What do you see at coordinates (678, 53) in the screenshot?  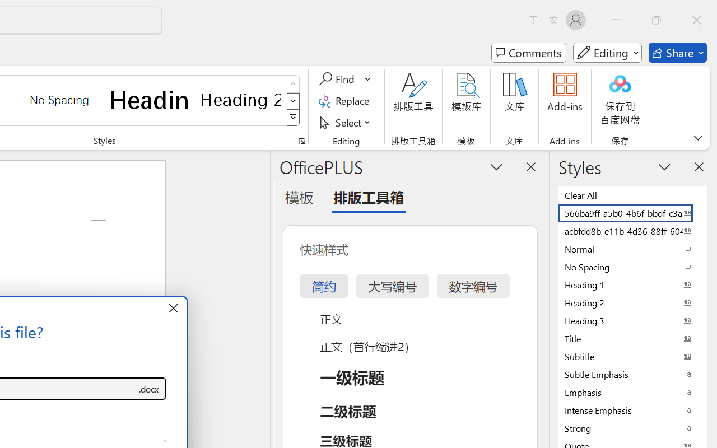 I see `Share` at bounding box center [678, 53].